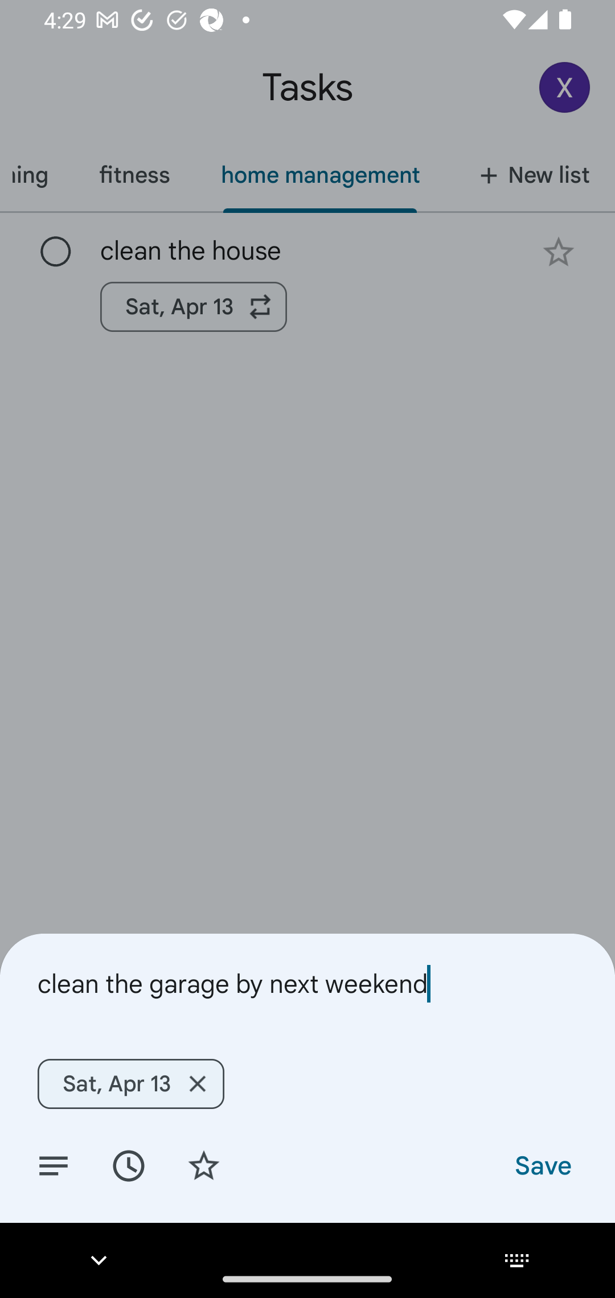 The image size is (615, 1298). I want to click on Save, so click(542, 1165).